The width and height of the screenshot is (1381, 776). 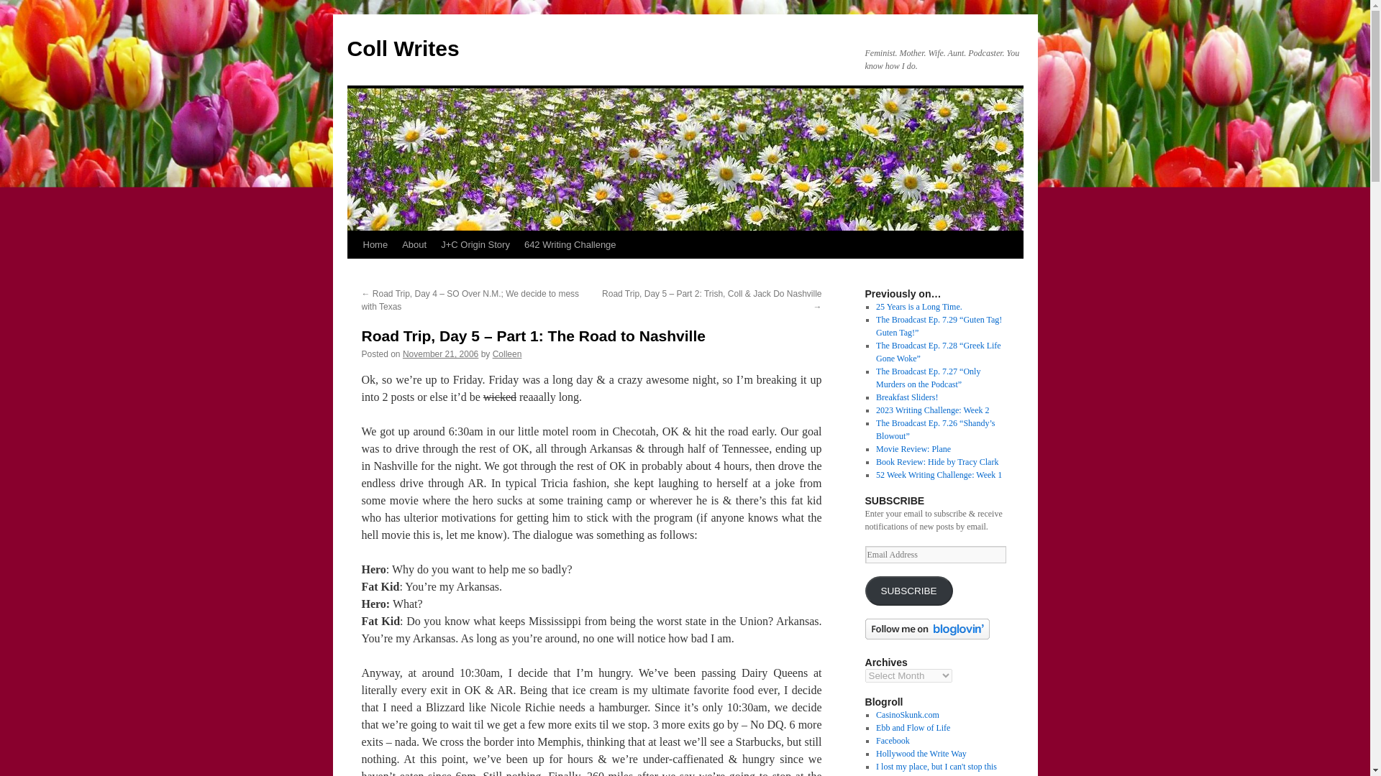 What do you see at coordinates (926, 637) in the screenshot?
I see `Follow Coll Writes on Bloglovin` at bounding box center [926, 637].